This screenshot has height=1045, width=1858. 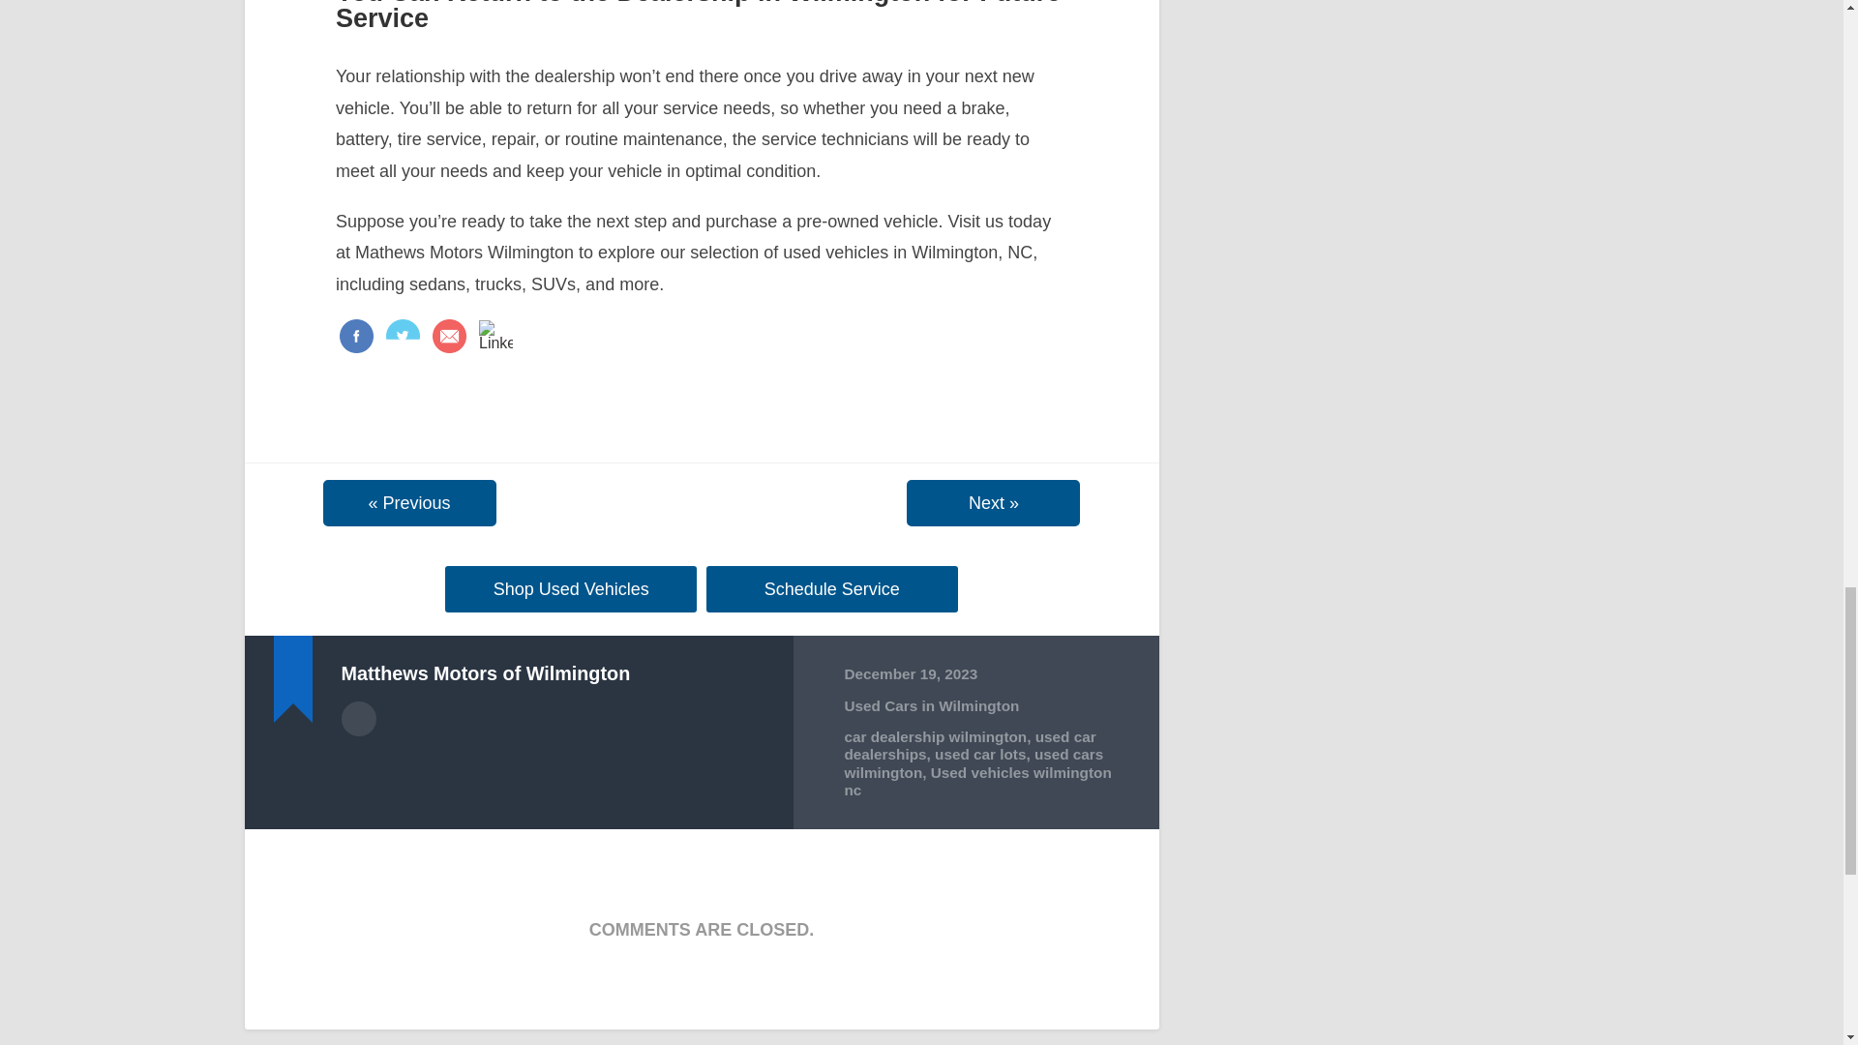 What do you see at coordinates (356, 338) in the screenshot?
I see `Facebook` at bounding box center [356, 338].